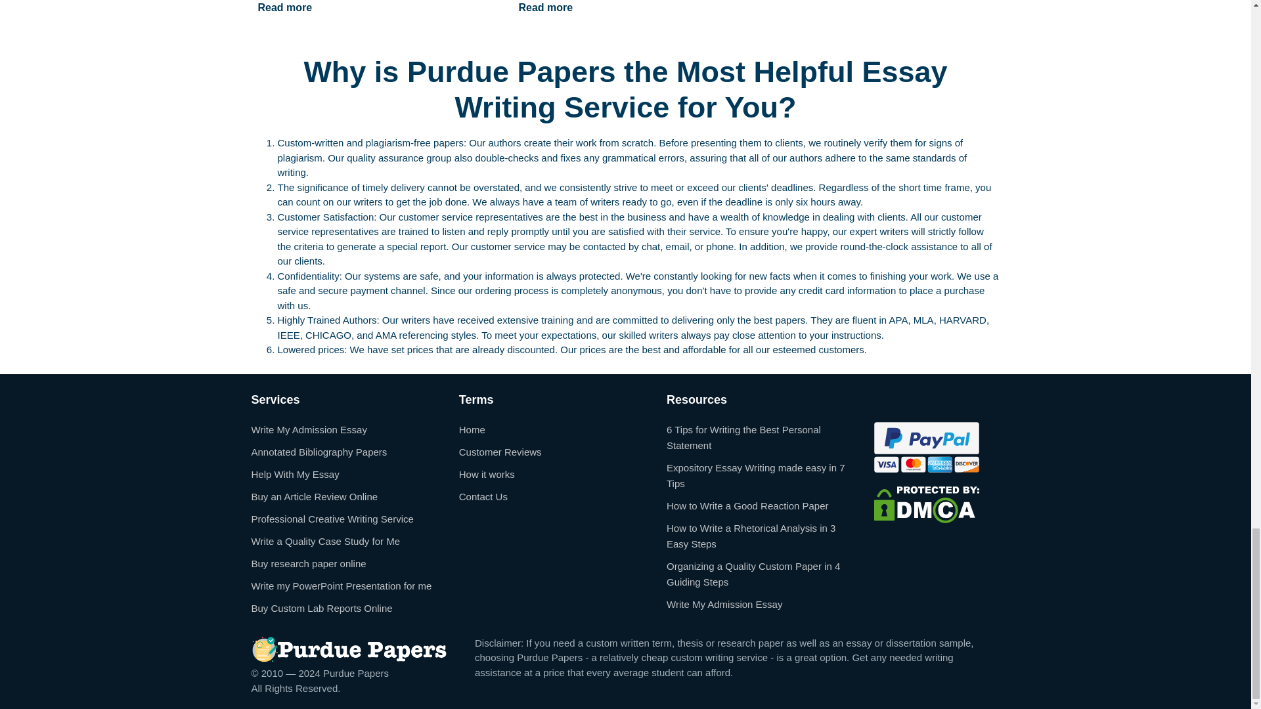 The image size is (1261, 709). What do you see at coordinates (545, 11) in the screenshot?
I see `Read more` at bounding box center [545, 11].